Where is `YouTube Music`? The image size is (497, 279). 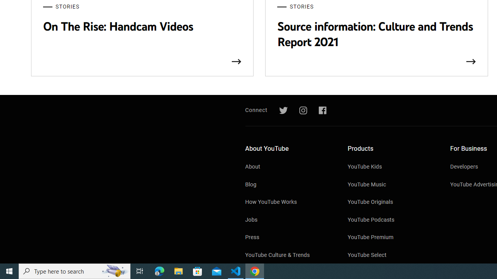 YouTube Music is located at coordinates (391, 185).